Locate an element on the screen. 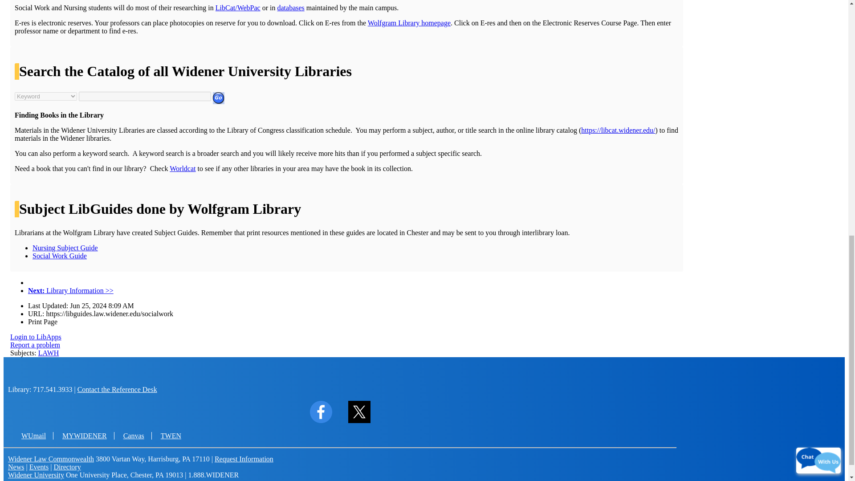 This screenshot has height=481, width=855. LAWH is located at coordinates (49, 353).